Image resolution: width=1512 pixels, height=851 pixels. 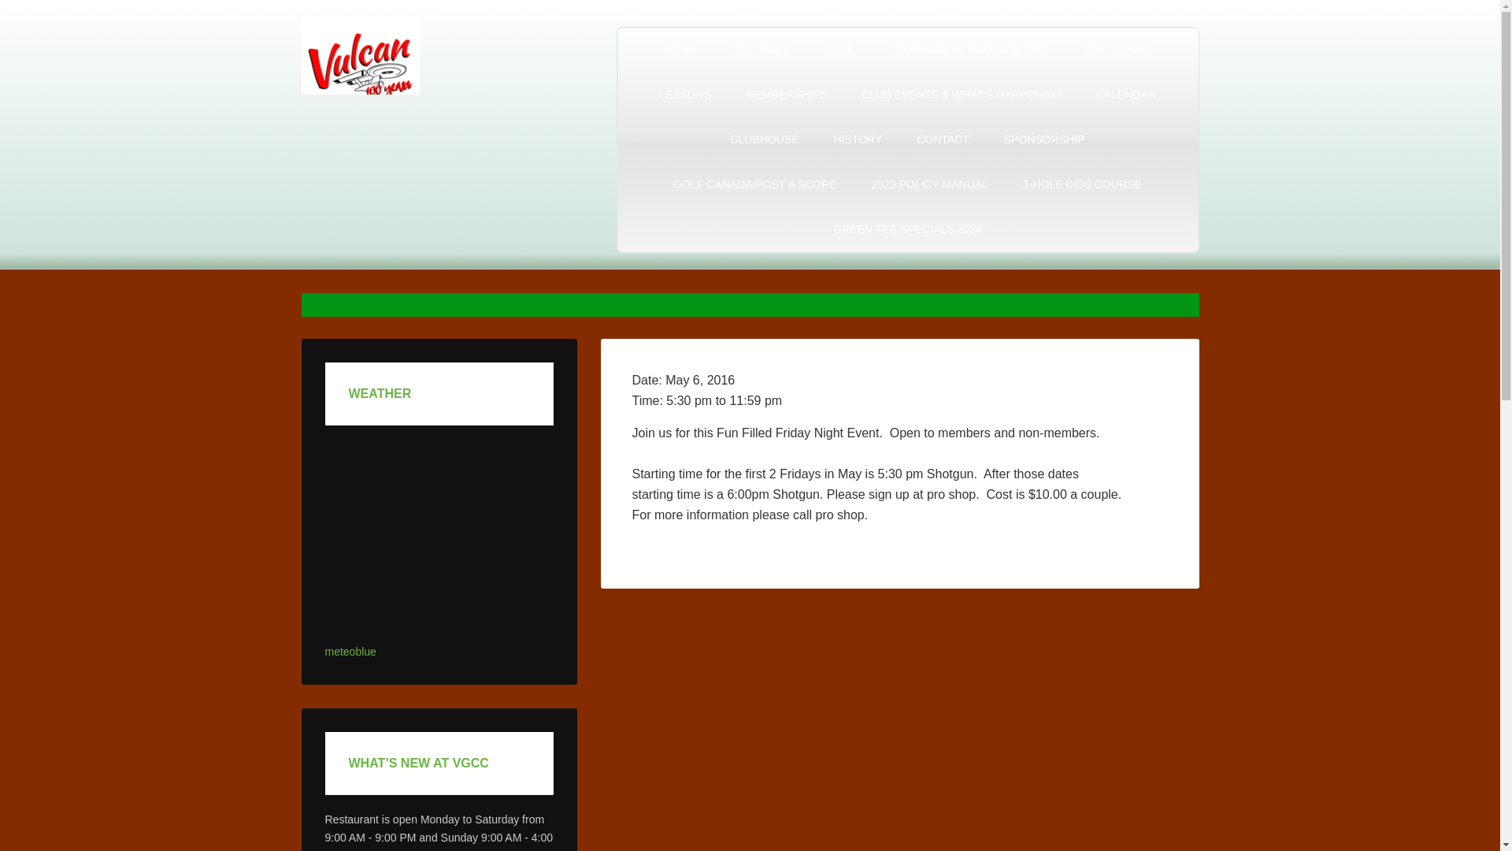 What do you see at coordinates (765, 140) in the screenshot?
I see `CLUBHOUSE` at bounding box center [765, 140].